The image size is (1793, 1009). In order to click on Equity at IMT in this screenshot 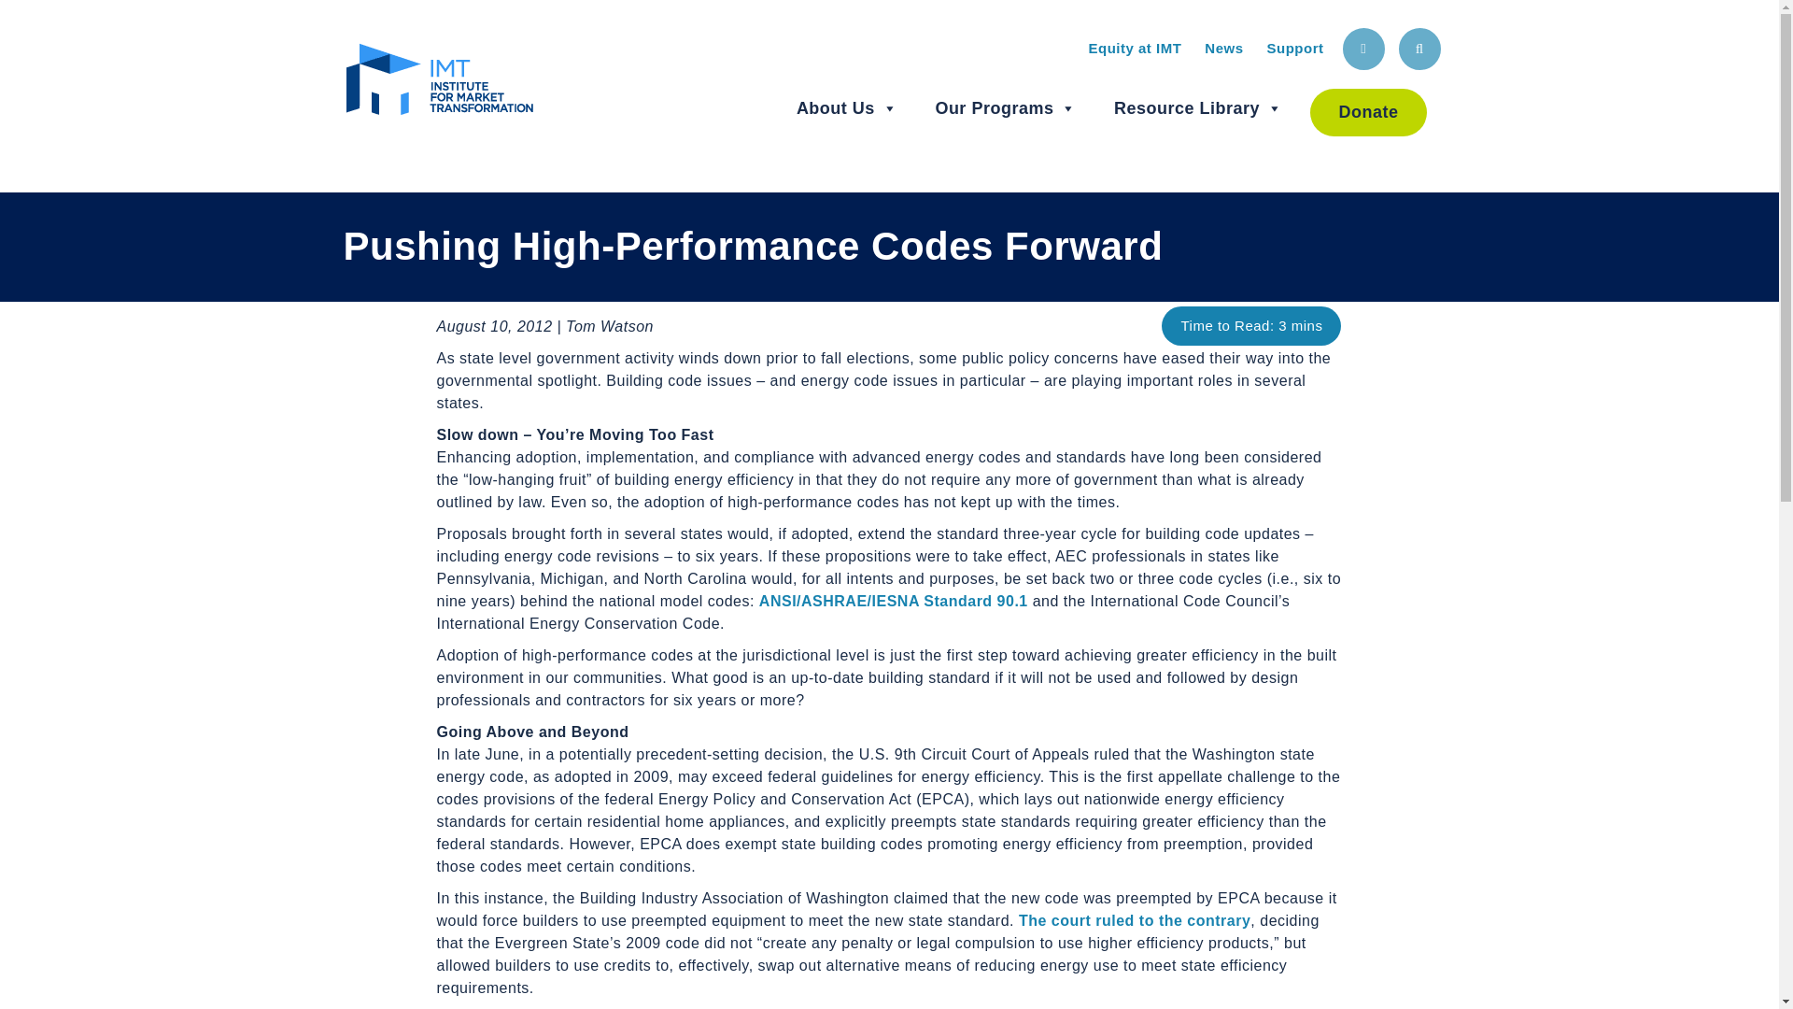, I will do `click(1134, 49)`.